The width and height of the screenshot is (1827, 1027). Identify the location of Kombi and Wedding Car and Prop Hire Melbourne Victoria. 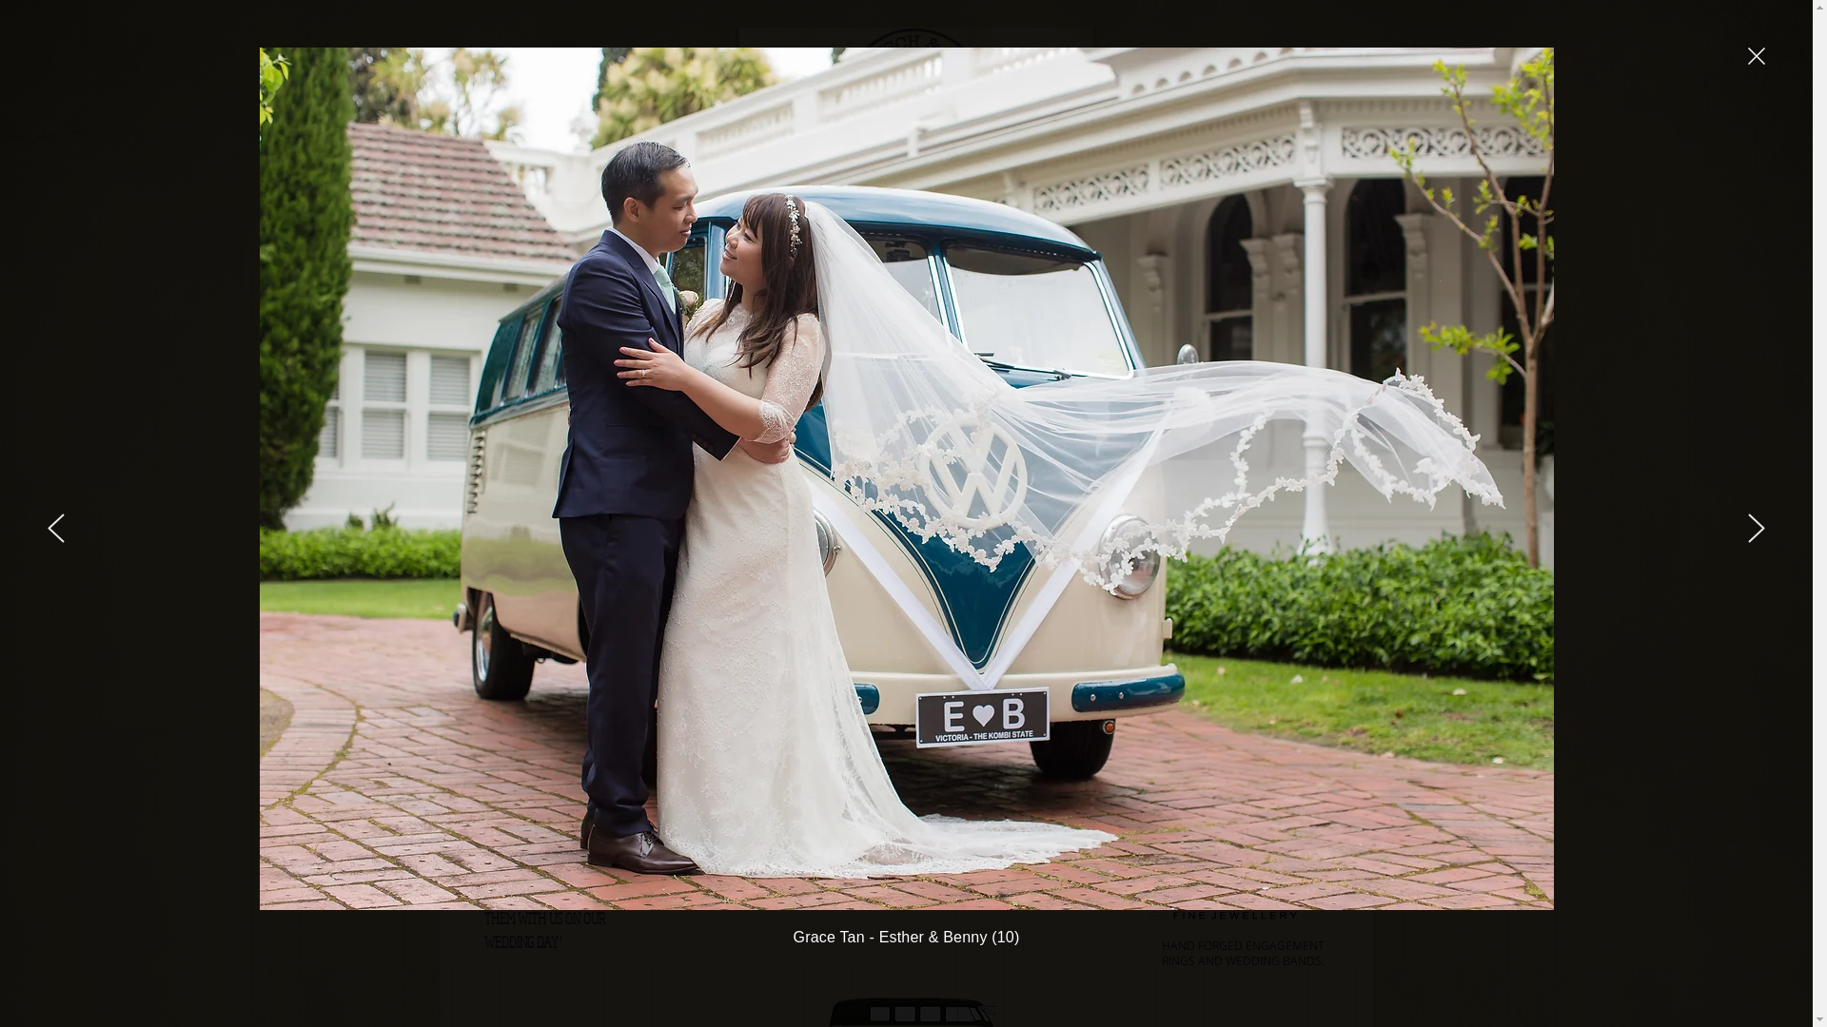
(921, 108).